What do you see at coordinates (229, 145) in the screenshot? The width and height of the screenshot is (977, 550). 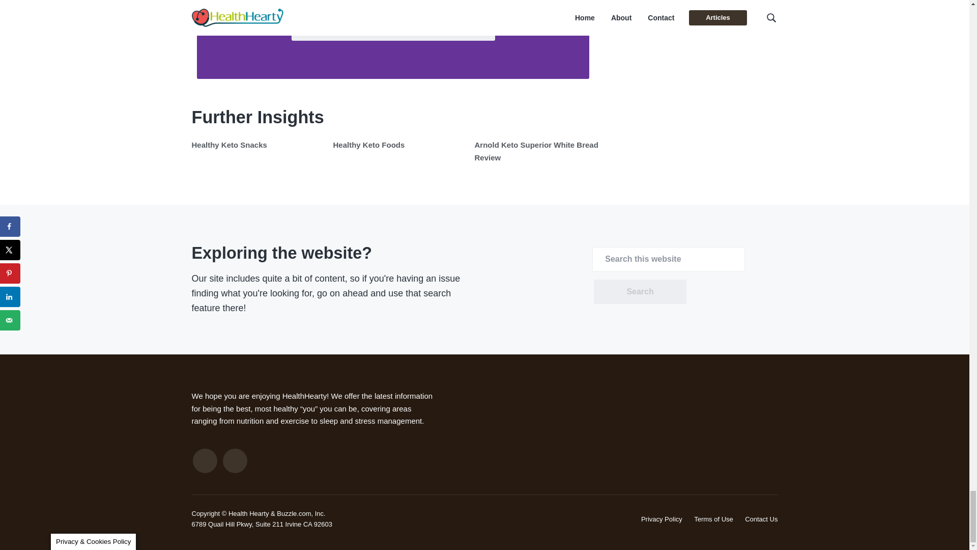 I see `Healthy Keto Snacks` at bounding box center [229, 145].